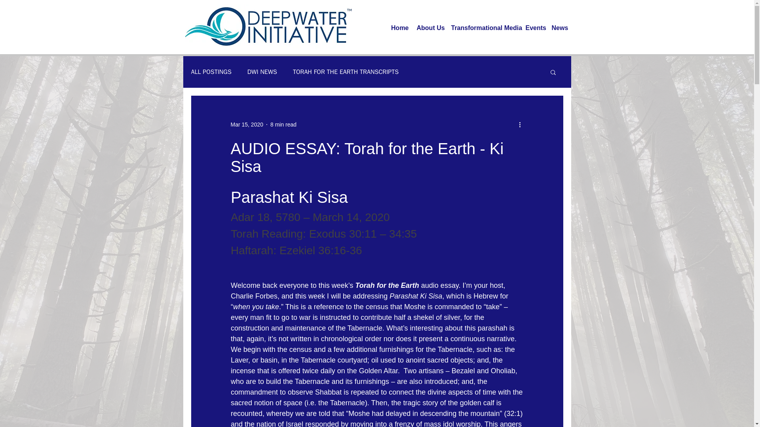  I want to click on ALL POSTINGS, so click(211, 72).